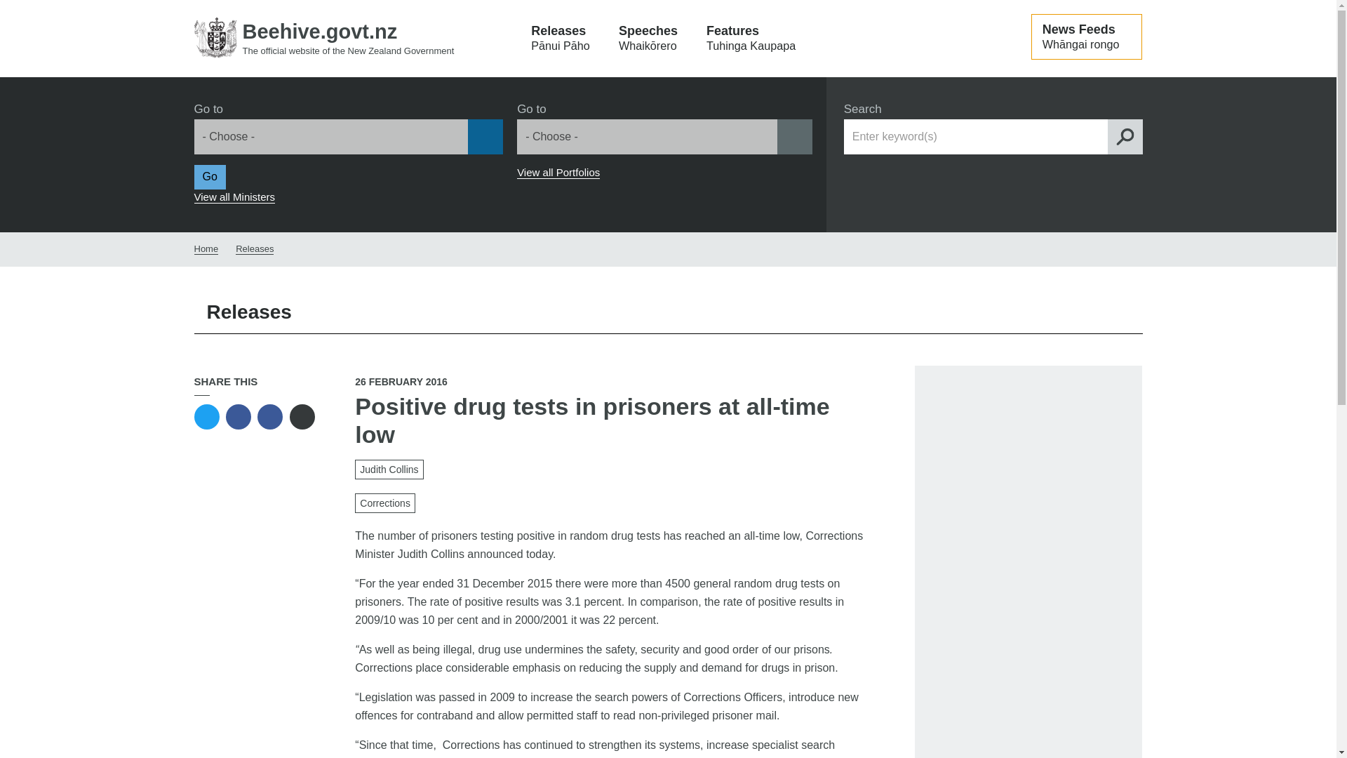  Describe the element at coordinates (558, 172) in the screenshot. I see `View all Portfolios` at that location.